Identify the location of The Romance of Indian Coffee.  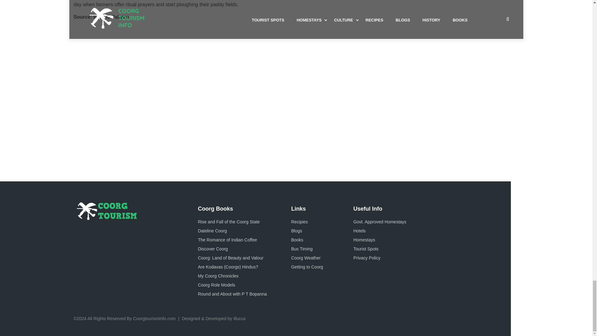
(227, 240).